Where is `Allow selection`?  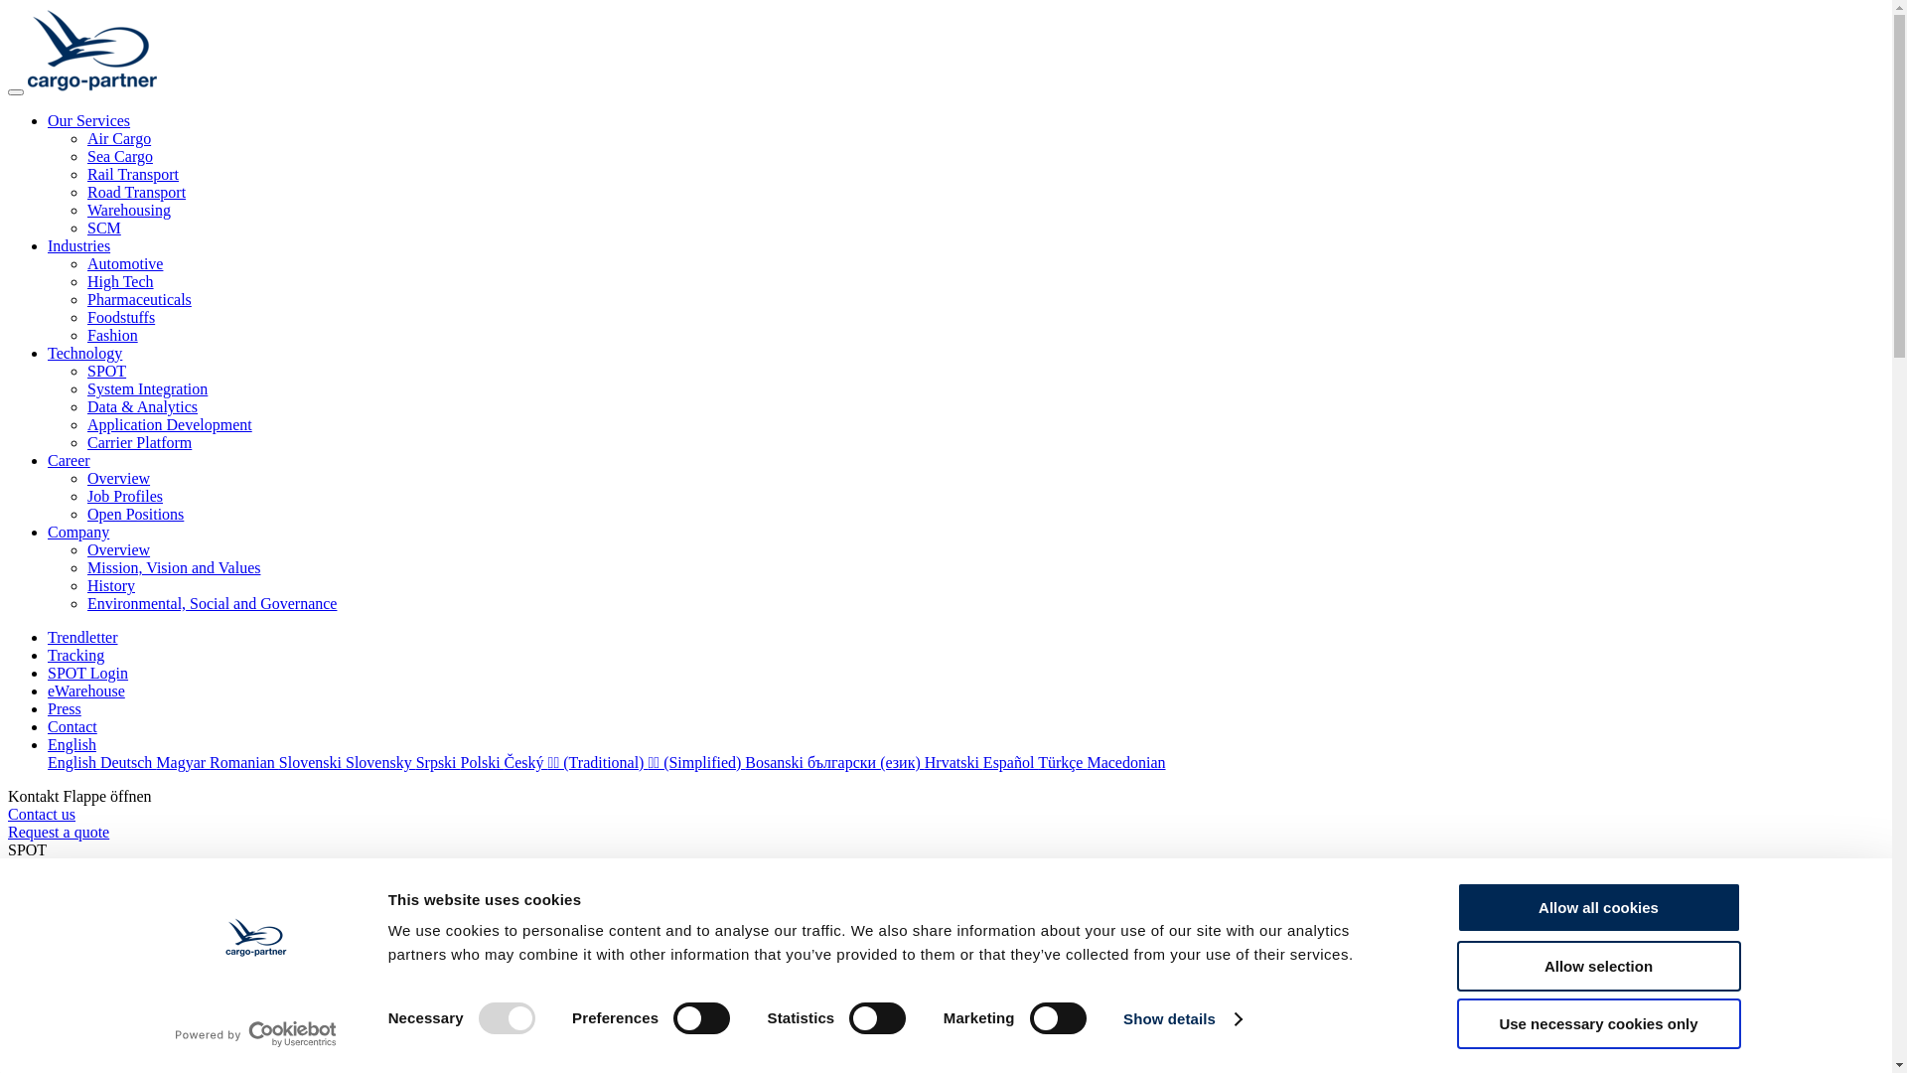 Allow selection is located at coordinates (1598, 966).